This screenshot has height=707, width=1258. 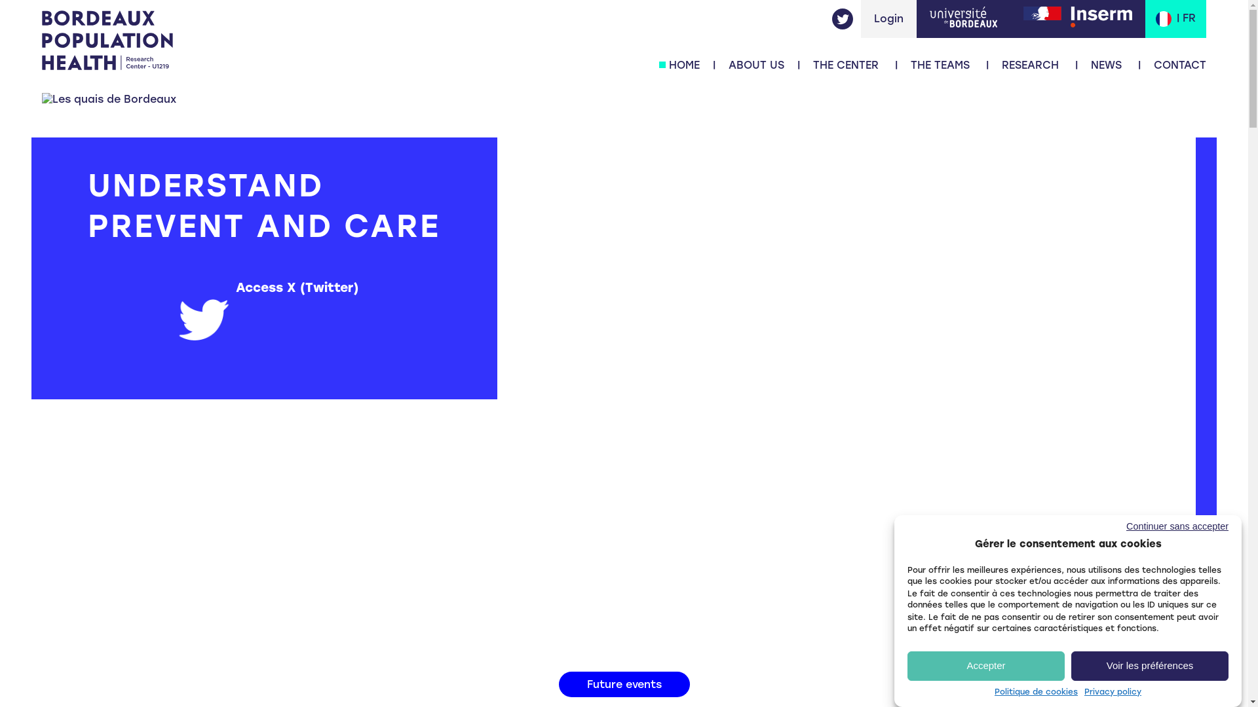 I want to click on NEWS, so click(x=1106, y=65).